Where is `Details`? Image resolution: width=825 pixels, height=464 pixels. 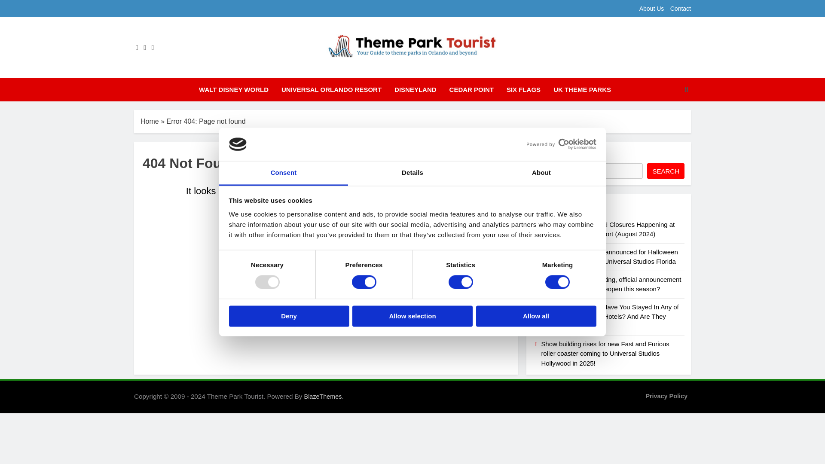 Details is located at coordinates (412, 173).